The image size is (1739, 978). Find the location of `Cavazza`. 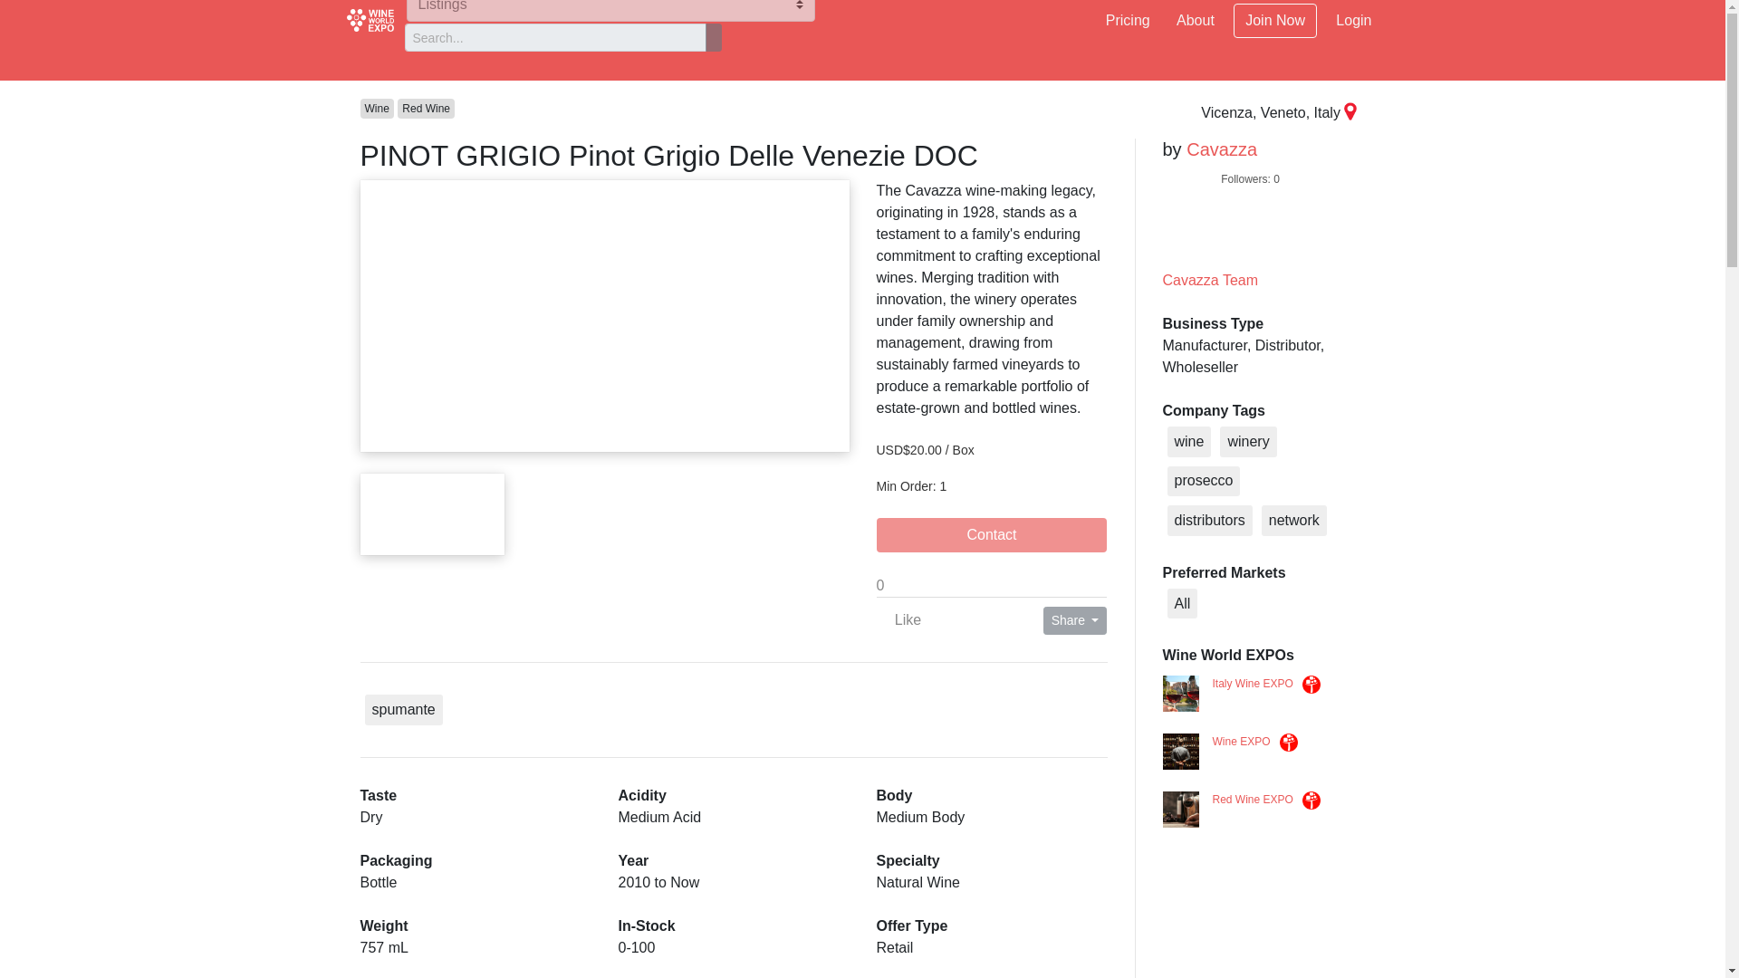

Cavazza is located at coordinates (1221, 149).